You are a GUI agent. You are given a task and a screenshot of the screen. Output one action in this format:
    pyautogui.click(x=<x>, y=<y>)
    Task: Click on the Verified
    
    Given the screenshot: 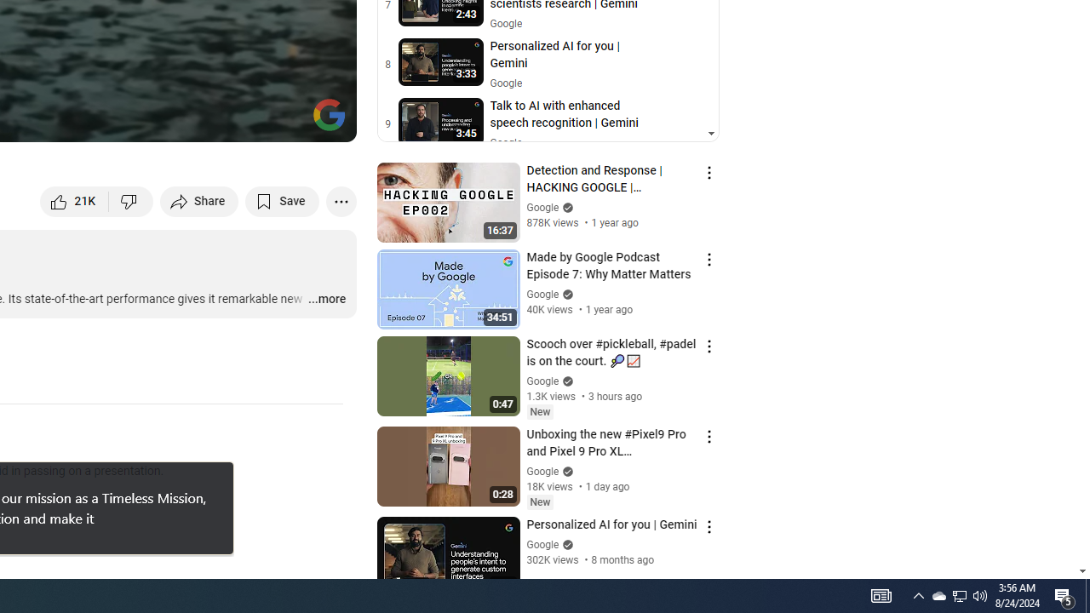 What is the action you would take?
    pyautogui.click(x=565, y=545)
    